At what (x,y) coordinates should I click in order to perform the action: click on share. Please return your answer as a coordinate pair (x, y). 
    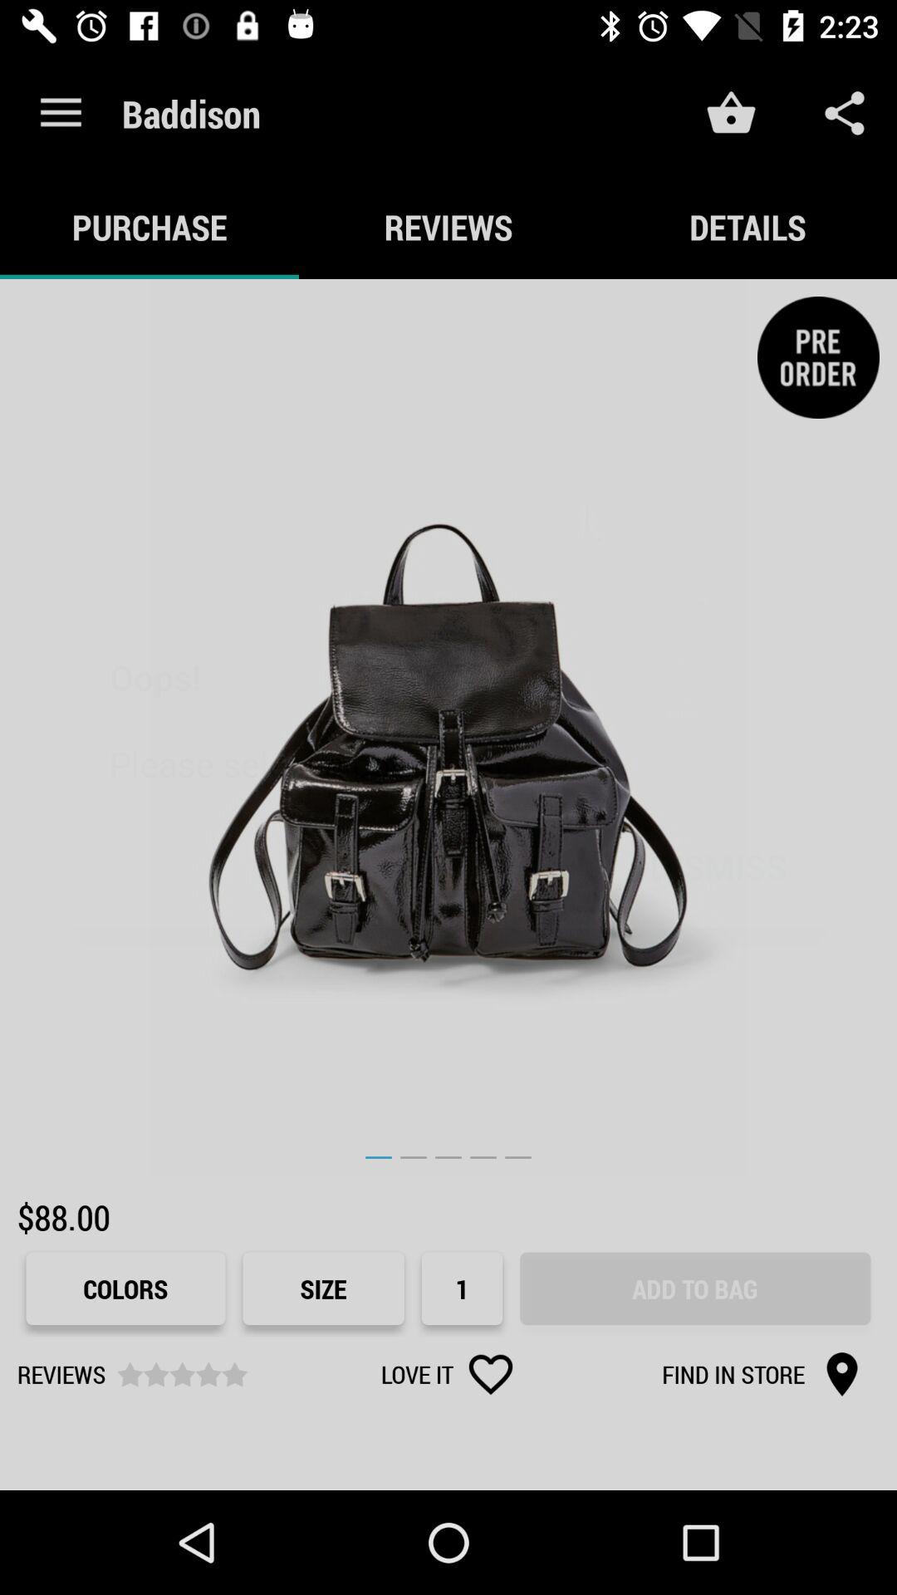
    Looking at the image, I should click on (844, 113).